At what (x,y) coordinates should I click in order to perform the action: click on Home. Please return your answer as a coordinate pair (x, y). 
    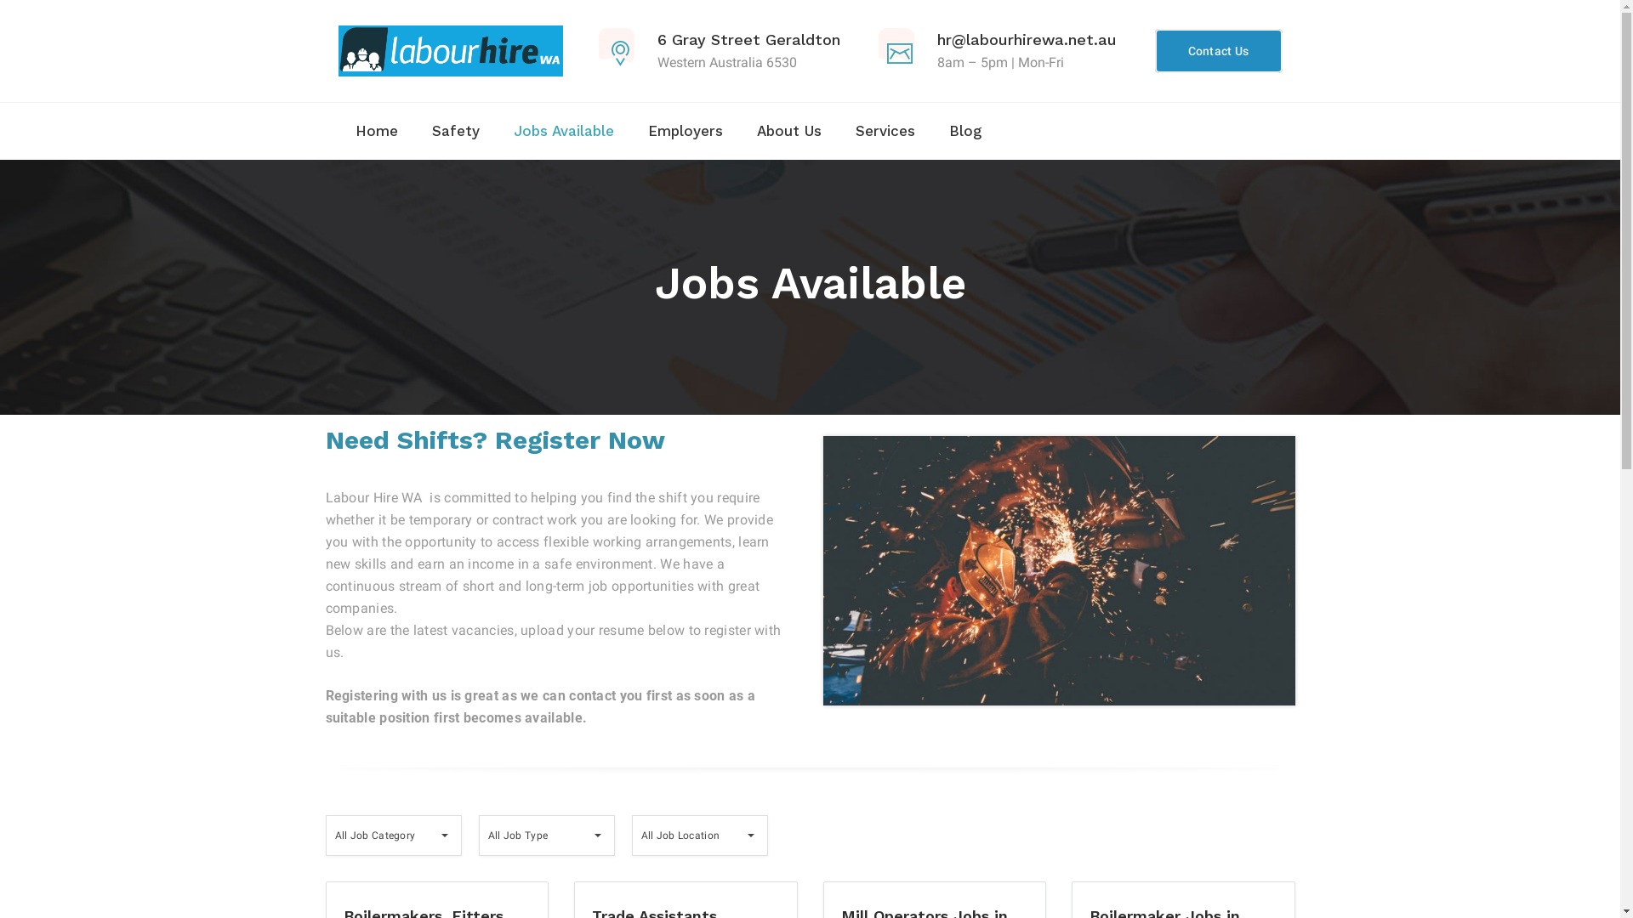
    Looking at the image, I should click on (377, 131).